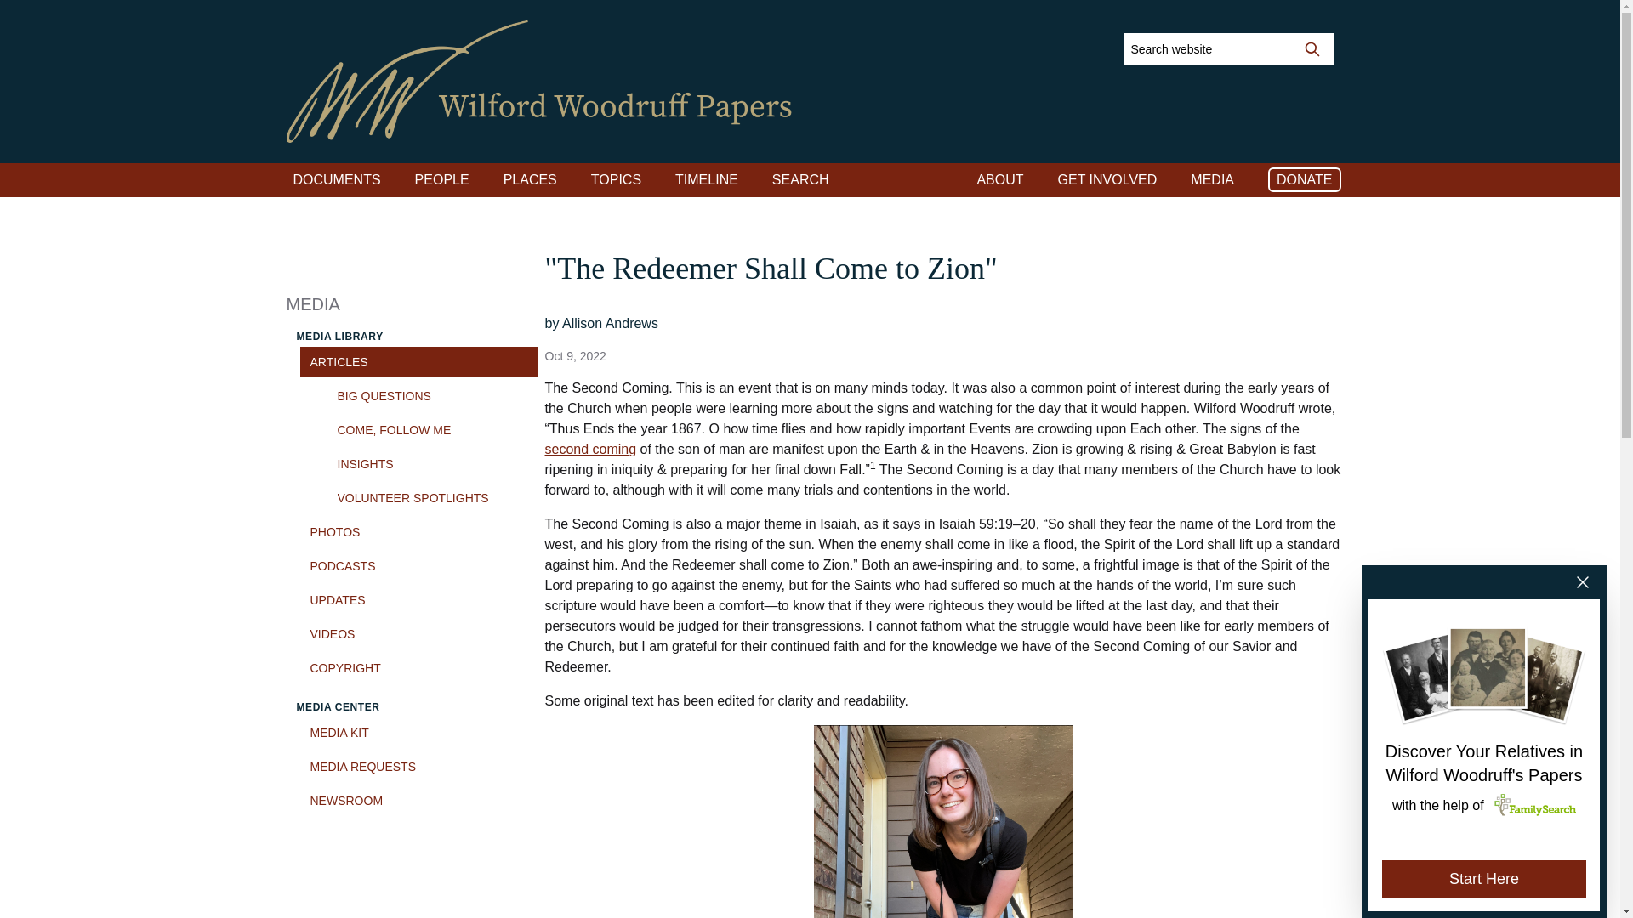 This screenshot has width=1633, height=918. Describe the element at coordinates (1312, 48) in the screenshot. I see `Search website` at that location.